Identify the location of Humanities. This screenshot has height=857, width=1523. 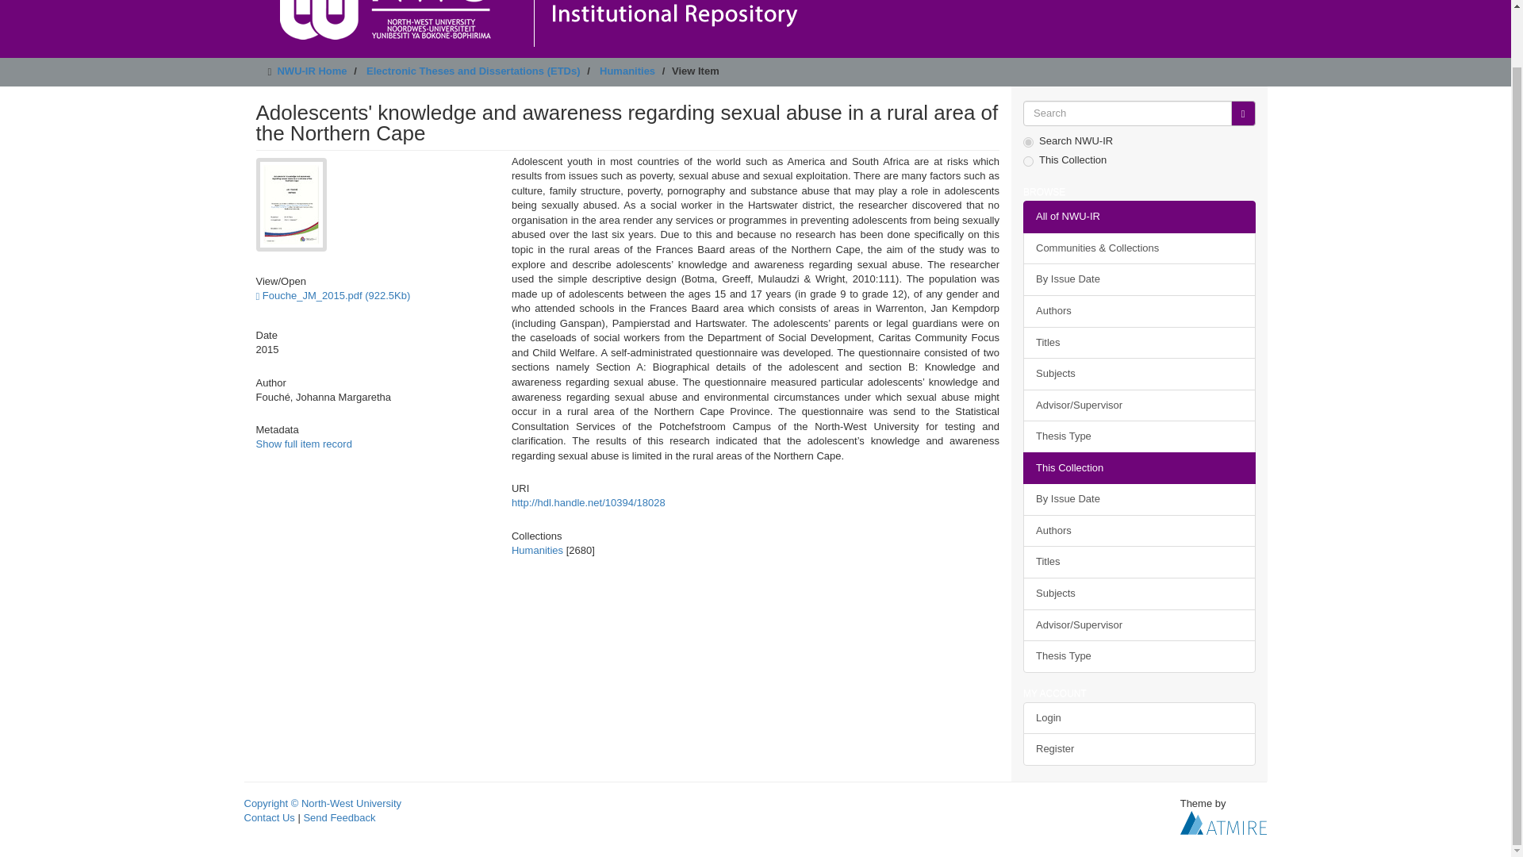
(538, 549).